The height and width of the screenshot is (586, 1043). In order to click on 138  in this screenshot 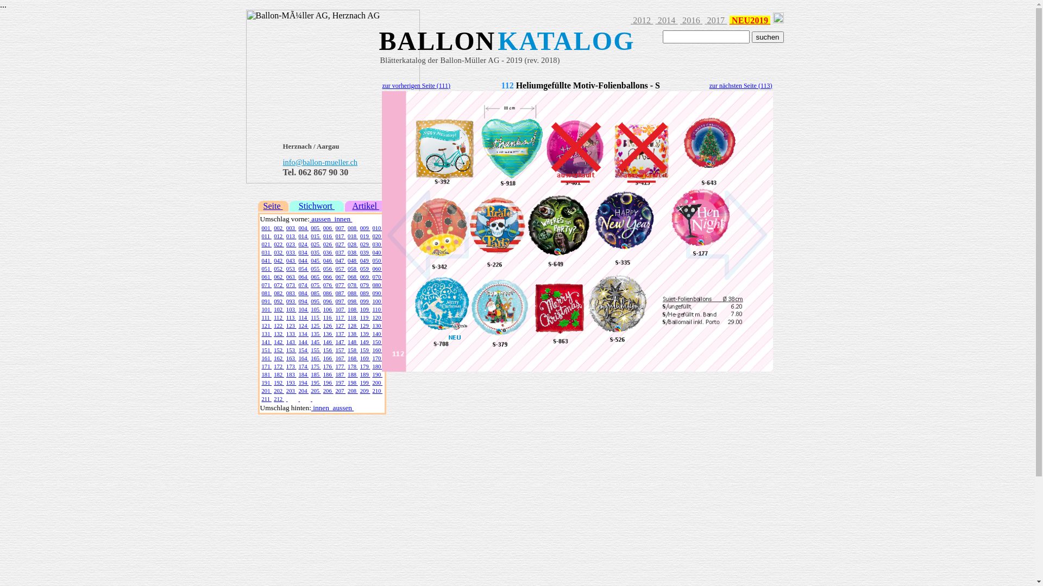, I will do `click(353, 334)`.